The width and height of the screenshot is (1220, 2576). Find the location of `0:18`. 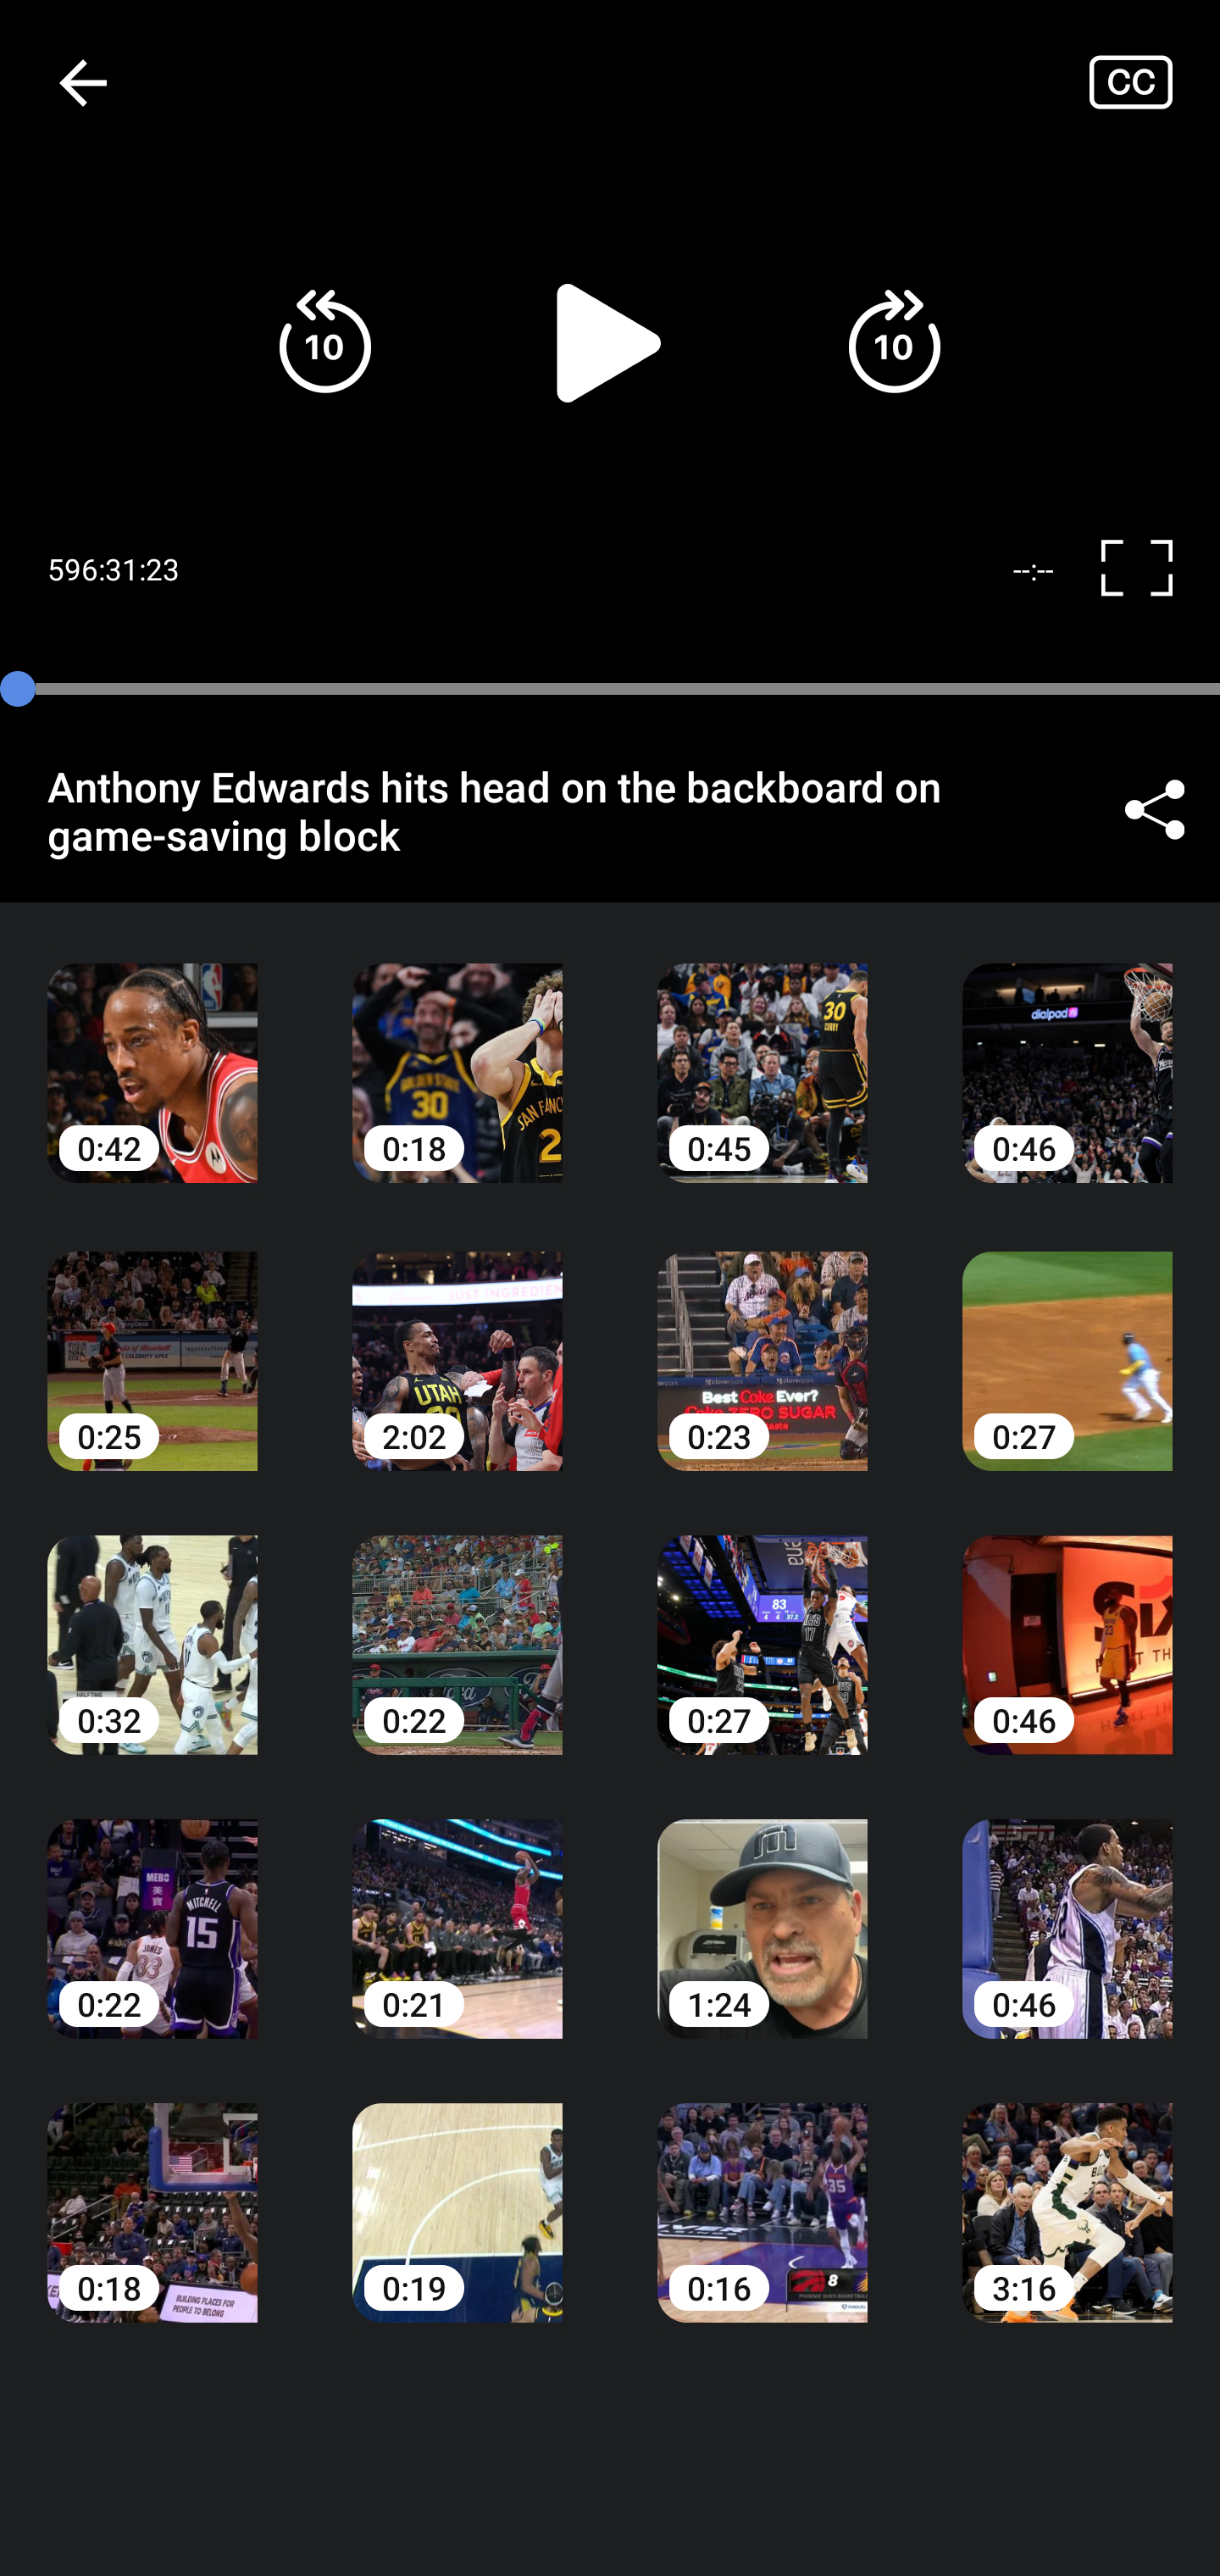

0:18 is located at coordinates (457, 1048).